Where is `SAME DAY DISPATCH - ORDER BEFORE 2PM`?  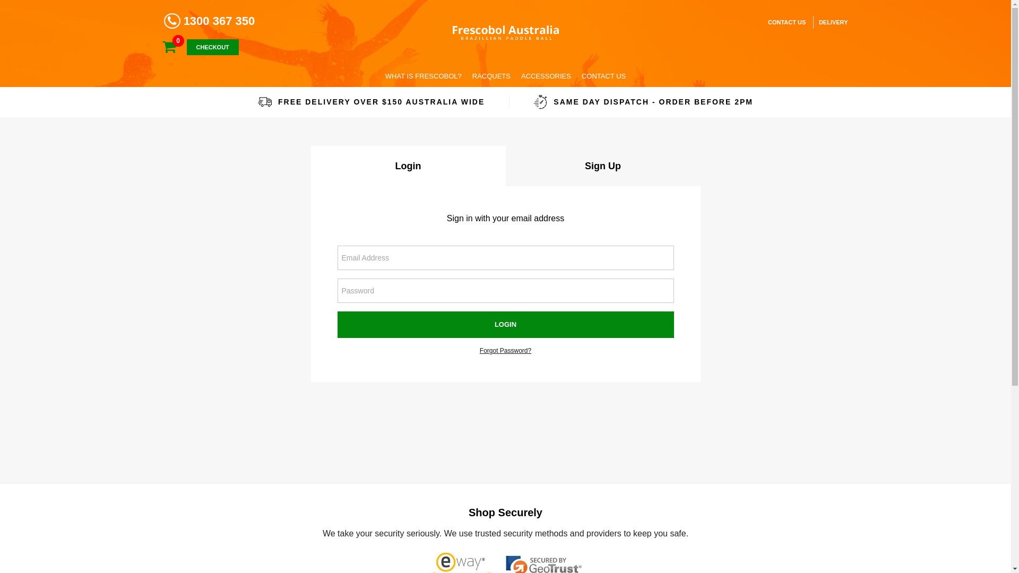 SAME DAY DISPATCH - ORDER BEFORE 2PM is located at coordinates (643, 102).